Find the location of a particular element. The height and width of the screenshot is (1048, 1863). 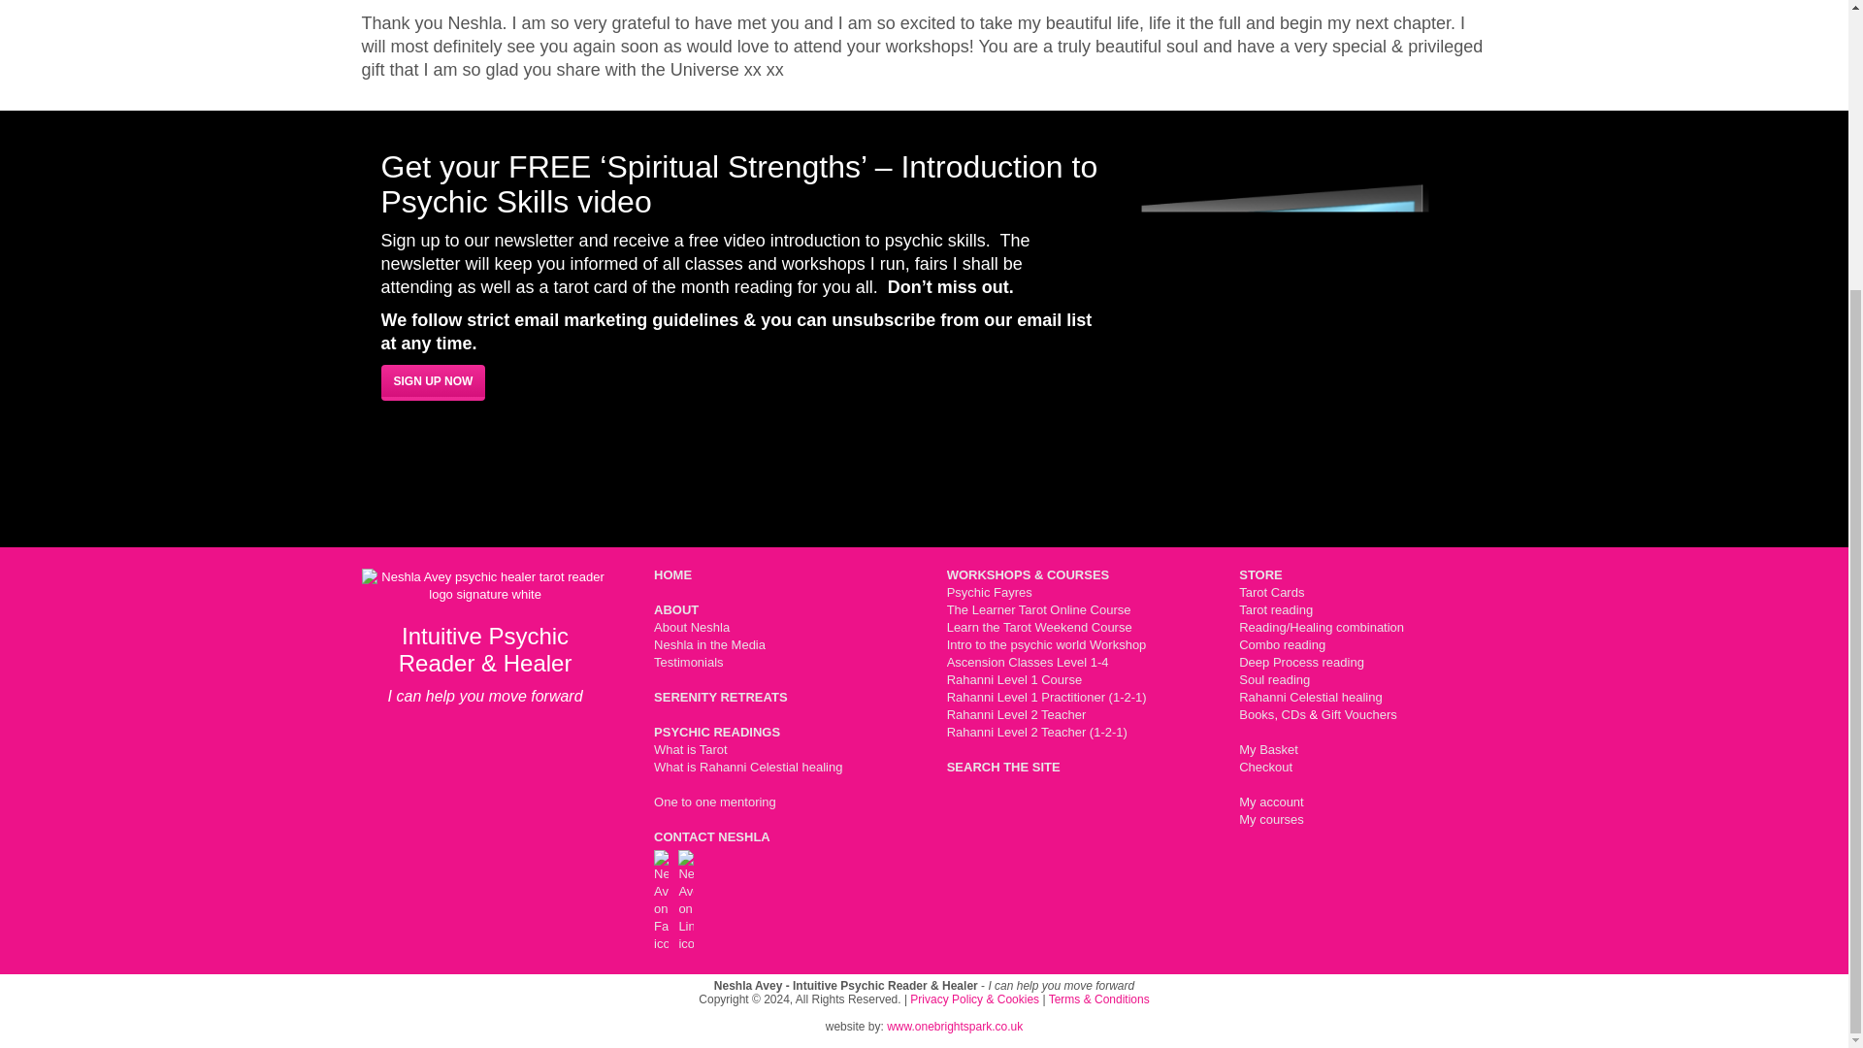

one bright spark web design is located at coordinates (955, 1026).